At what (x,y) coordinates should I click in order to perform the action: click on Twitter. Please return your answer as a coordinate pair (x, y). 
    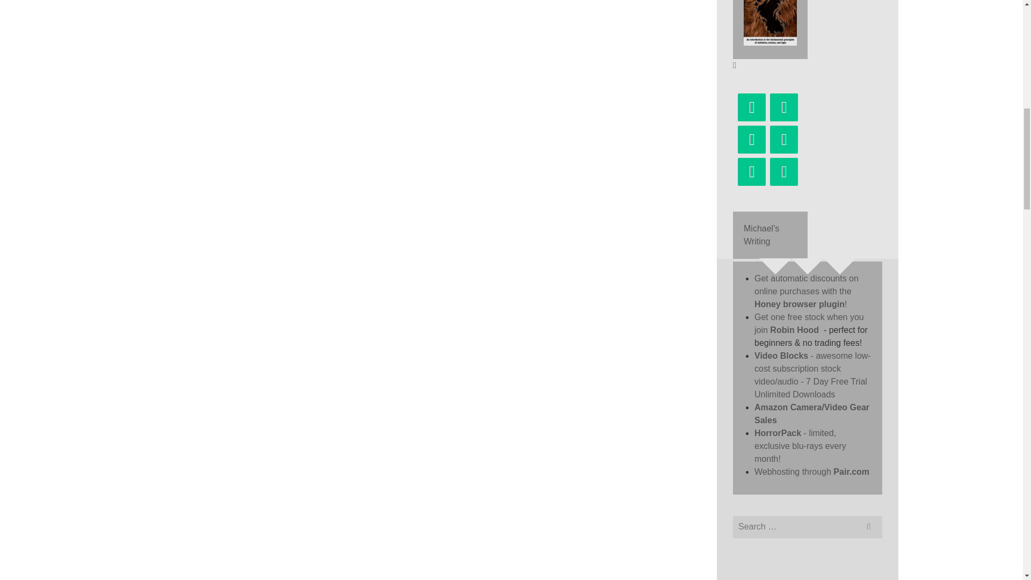
    Looking at the image, I should click on (752, 140).